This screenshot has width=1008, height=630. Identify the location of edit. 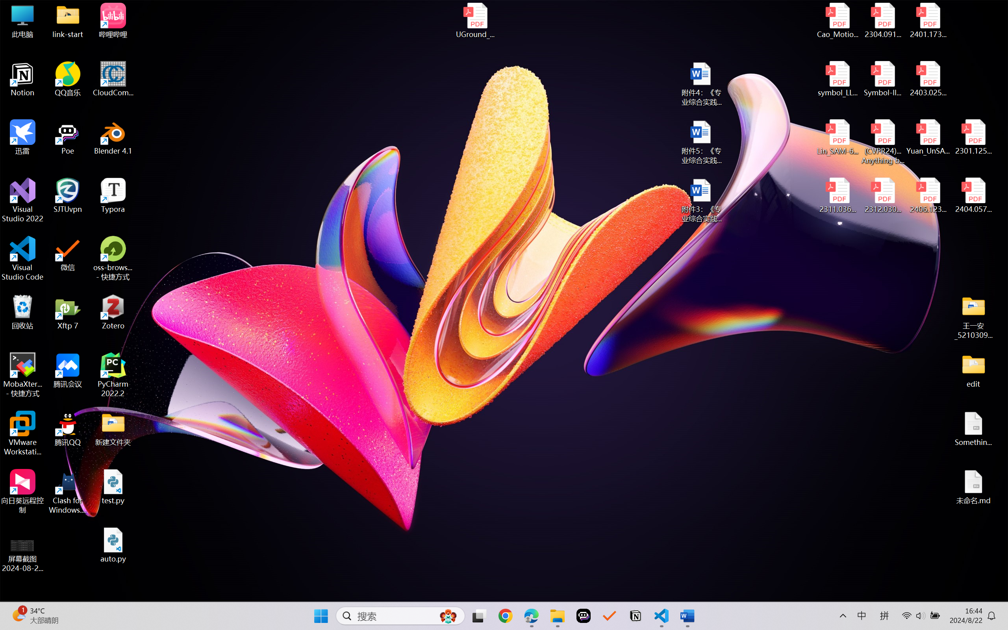
(973, 370).